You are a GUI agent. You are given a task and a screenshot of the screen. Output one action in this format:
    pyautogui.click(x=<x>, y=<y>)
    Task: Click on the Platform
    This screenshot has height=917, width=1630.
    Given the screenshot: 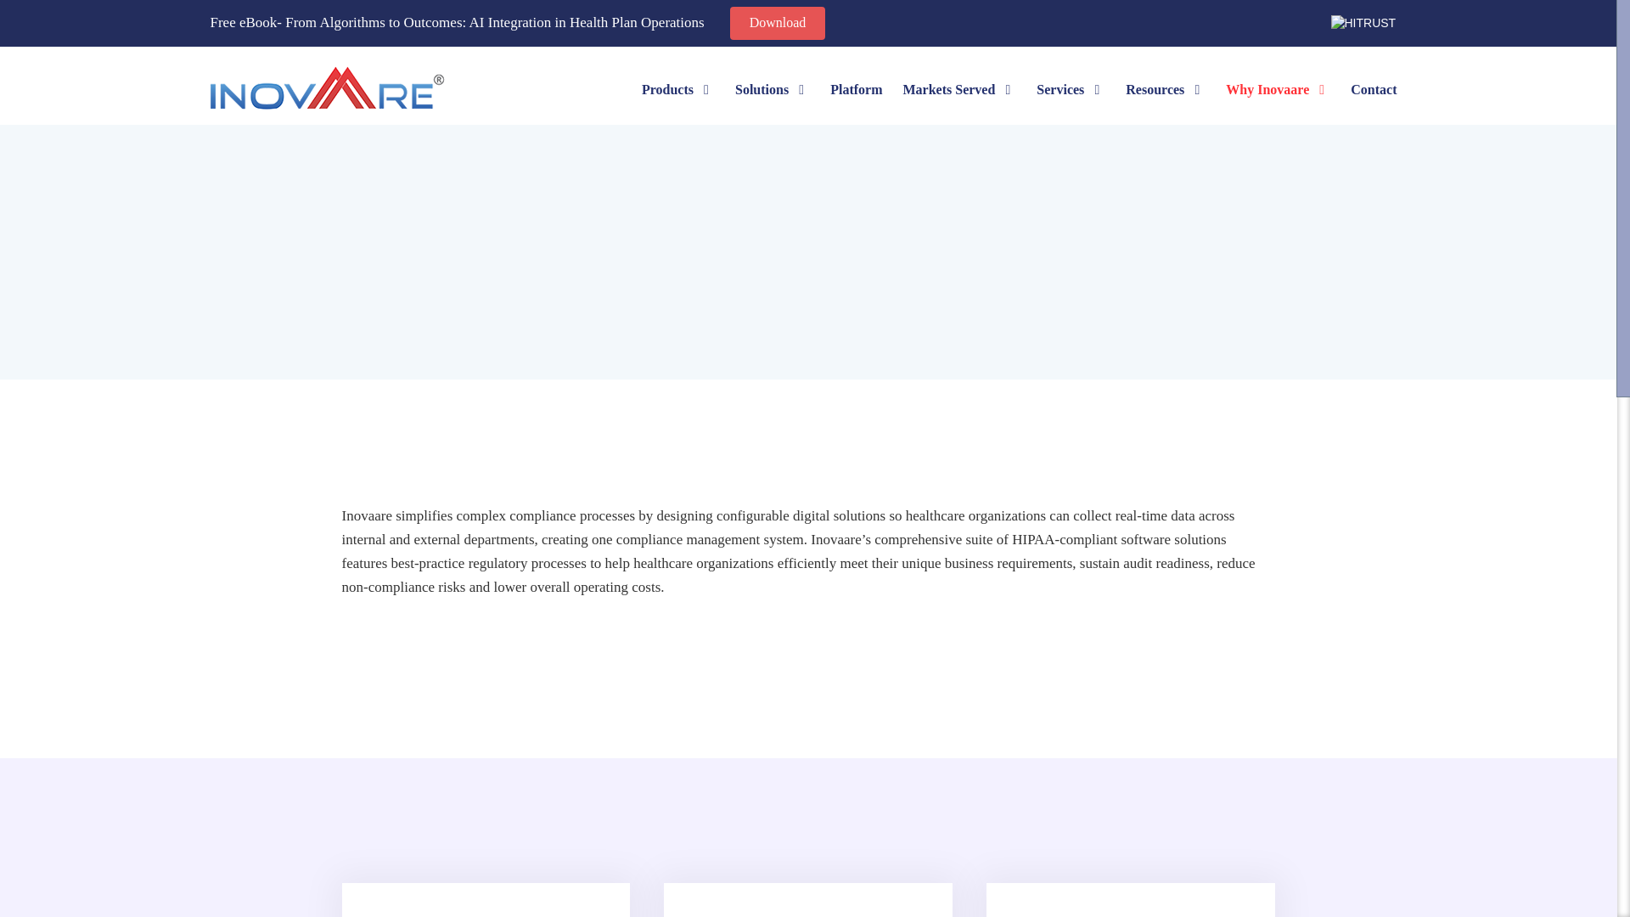 What is the action you would take?
    pyautogui.click(x=856, y=88)
    